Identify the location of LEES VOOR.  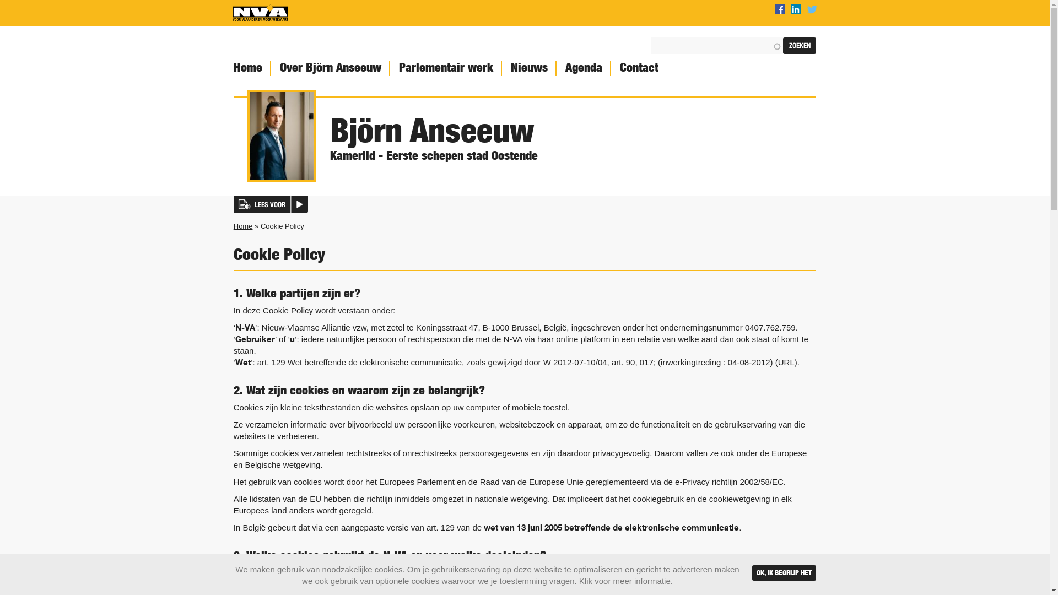
(271, 204).